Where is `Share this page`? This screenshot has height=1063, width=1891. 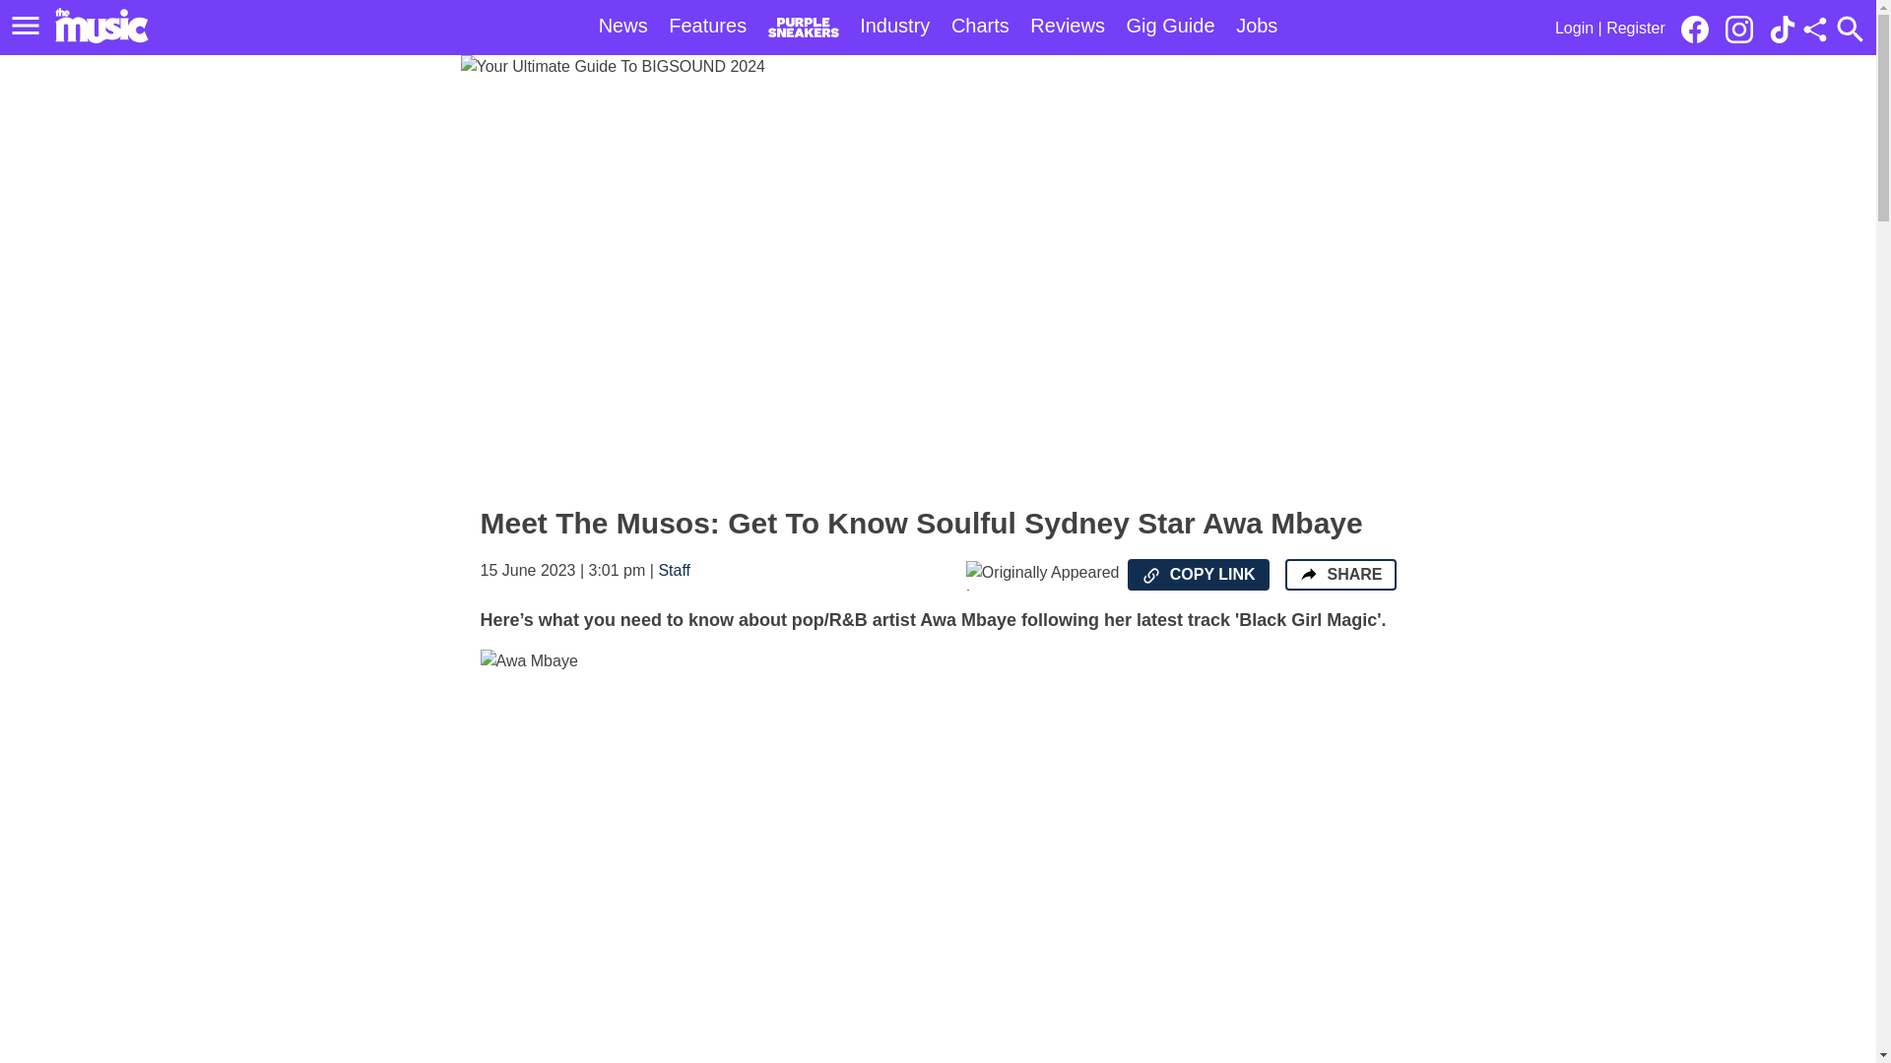
Share this page is located at coordinates (1814, 30).